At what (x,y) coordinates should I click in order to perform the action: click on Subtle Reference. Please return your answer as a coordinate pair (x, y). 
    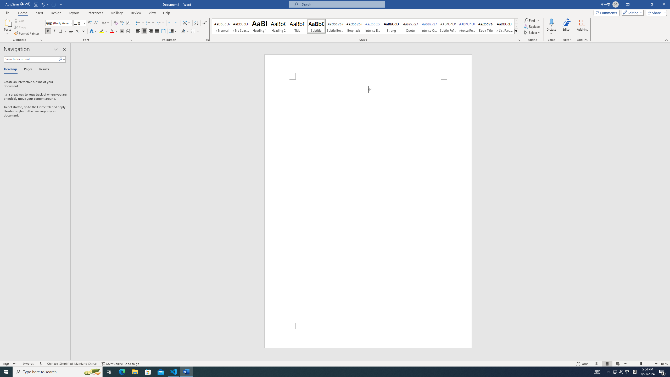
    Looking at the image, I should click on (448, 26).